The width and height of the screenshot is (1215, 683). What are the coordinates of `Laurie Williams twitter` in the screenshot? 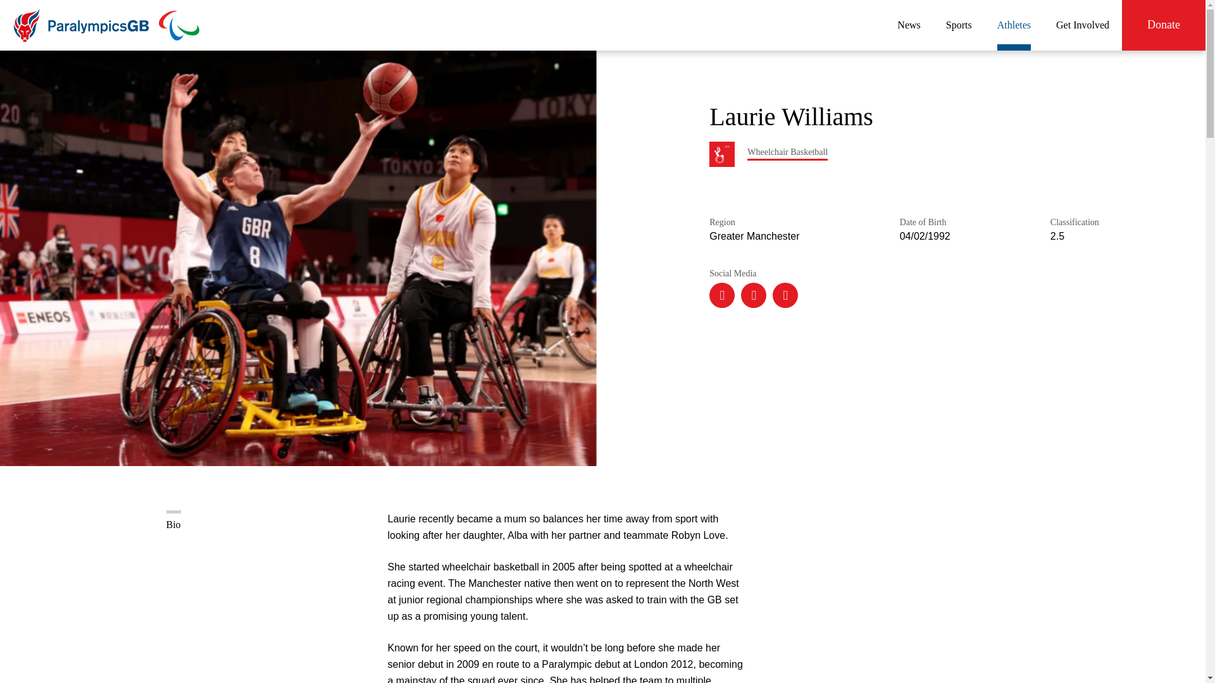 It's located at (754, 295).